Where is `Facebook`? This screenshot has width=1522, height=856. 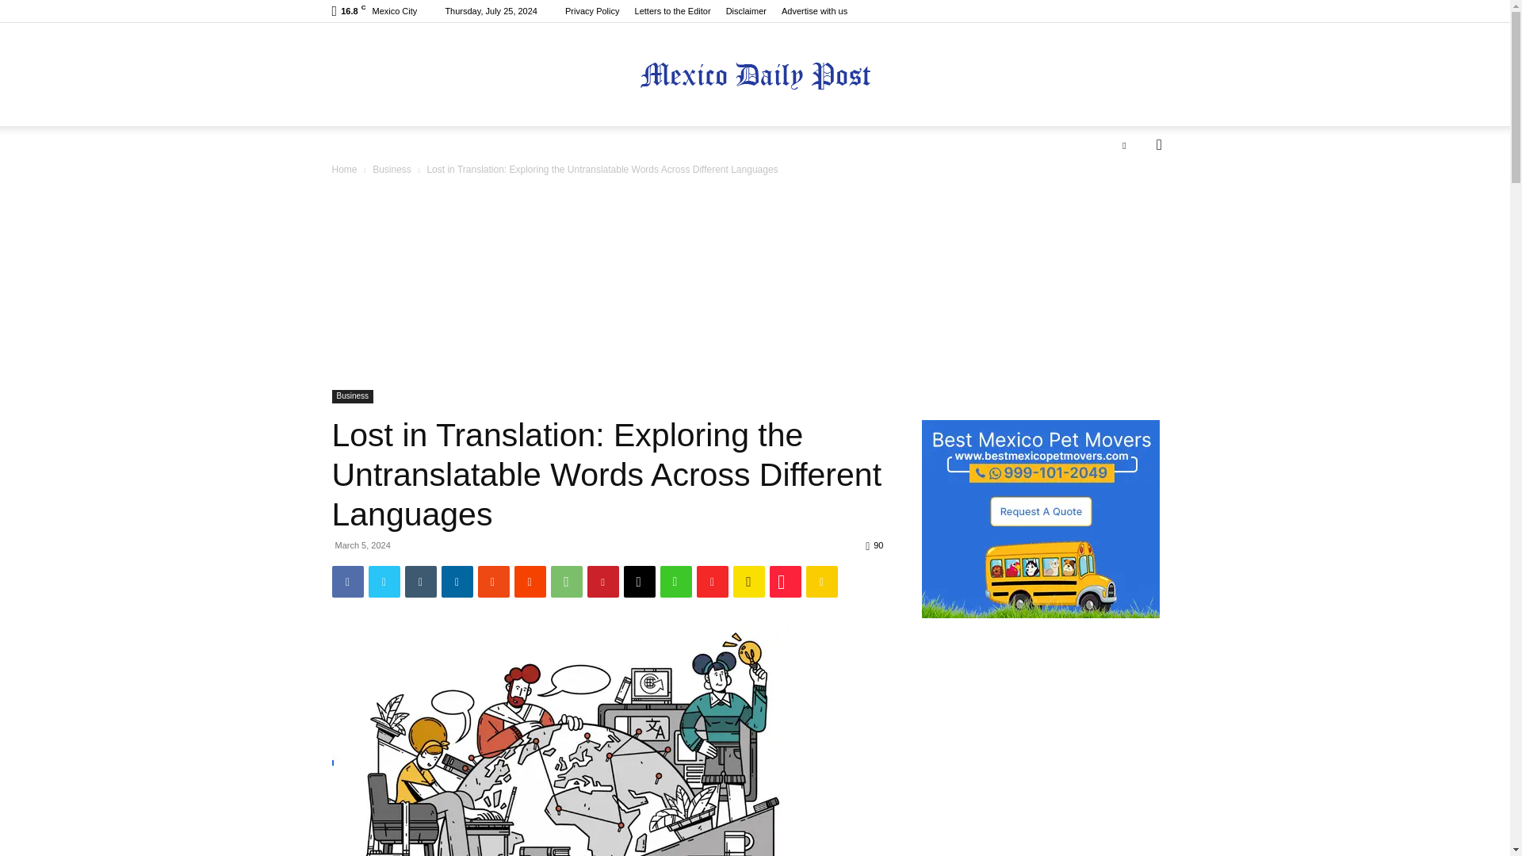
Facebook is located at coordinates (347, 581).